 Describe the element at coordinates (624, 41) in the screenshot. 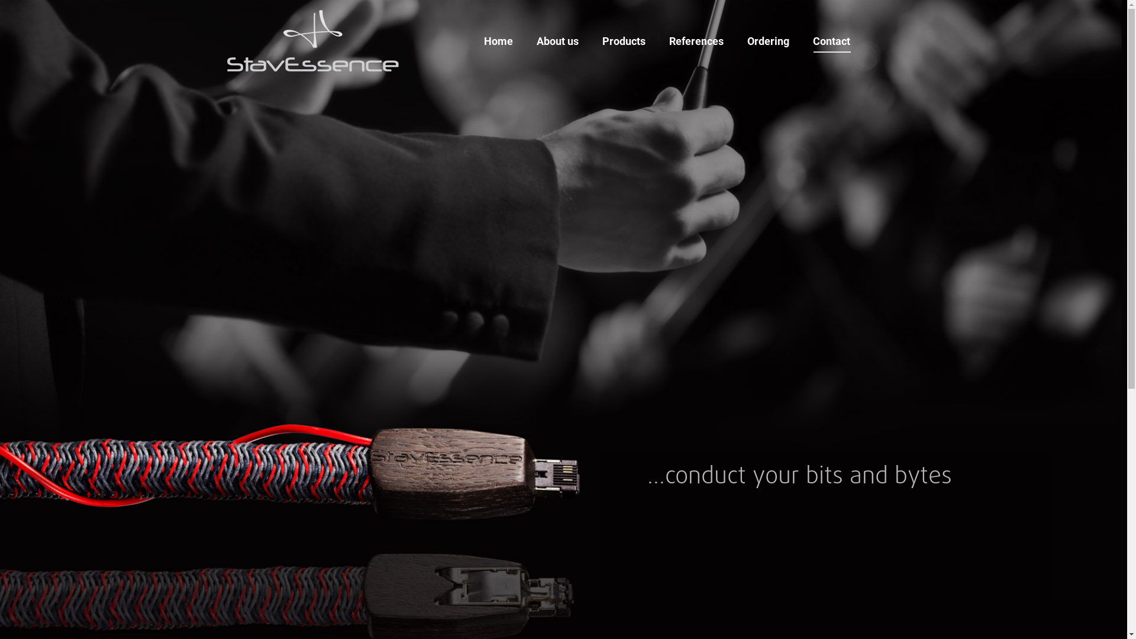

I see `Products` at that location.